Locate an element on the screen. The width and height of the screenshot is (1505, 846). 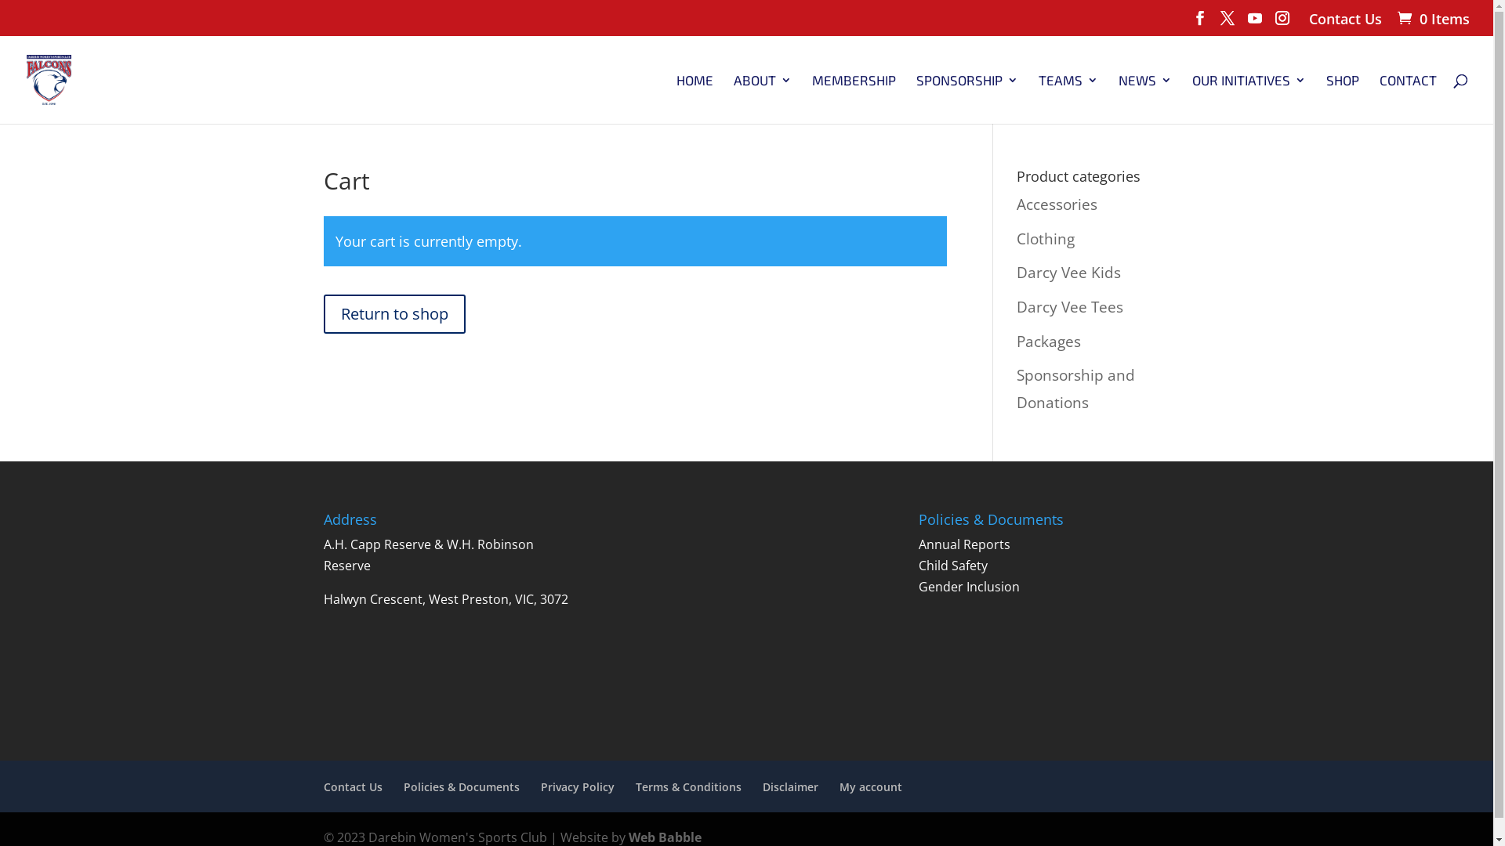
Gender Inclusion is located at coordinates (969, 587).